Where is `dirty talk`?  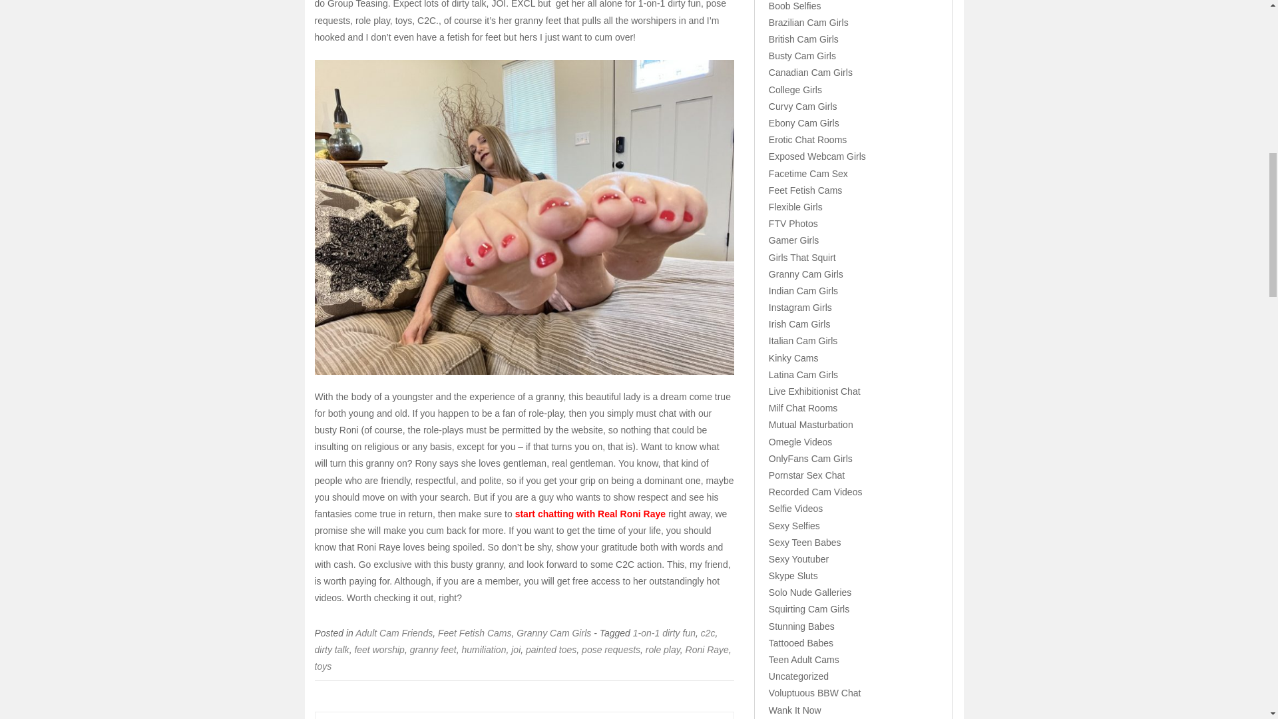
dirty talk is located at coordinates (331, 649).